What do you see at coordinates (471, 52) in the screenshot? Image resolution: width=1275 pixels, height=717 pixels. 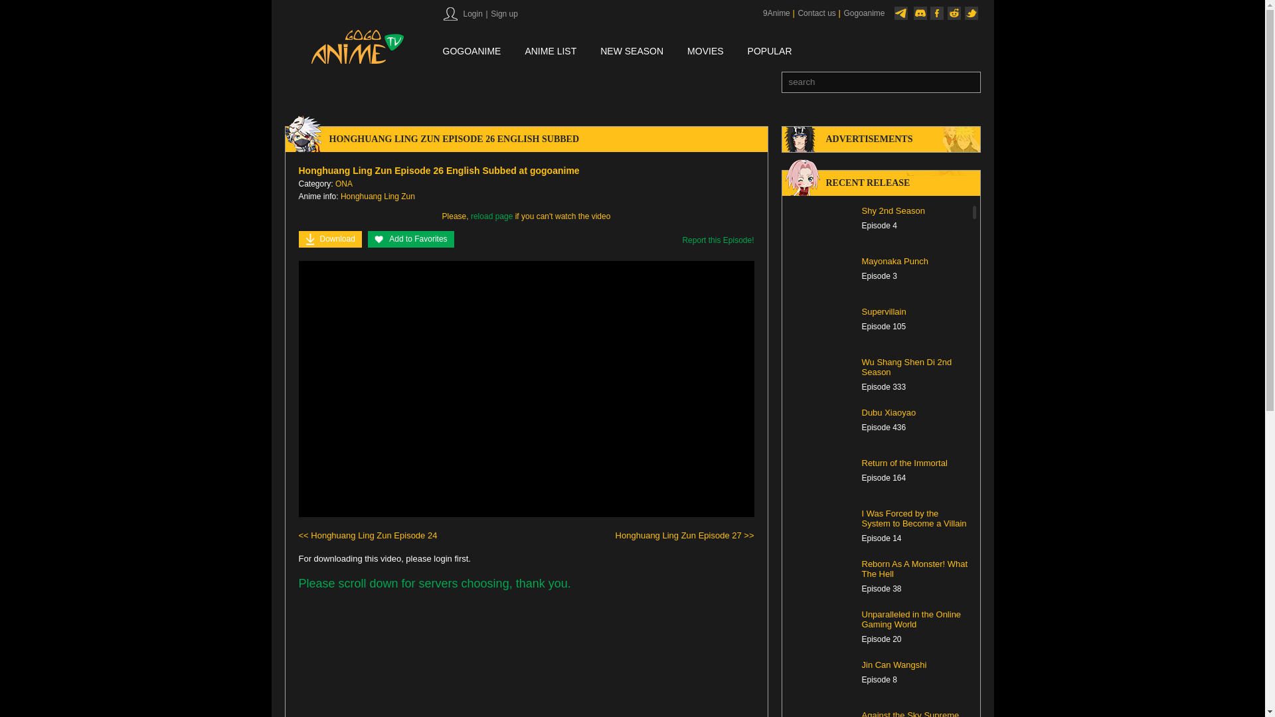 I see `gogoanime` at bounding box center [471, 52].